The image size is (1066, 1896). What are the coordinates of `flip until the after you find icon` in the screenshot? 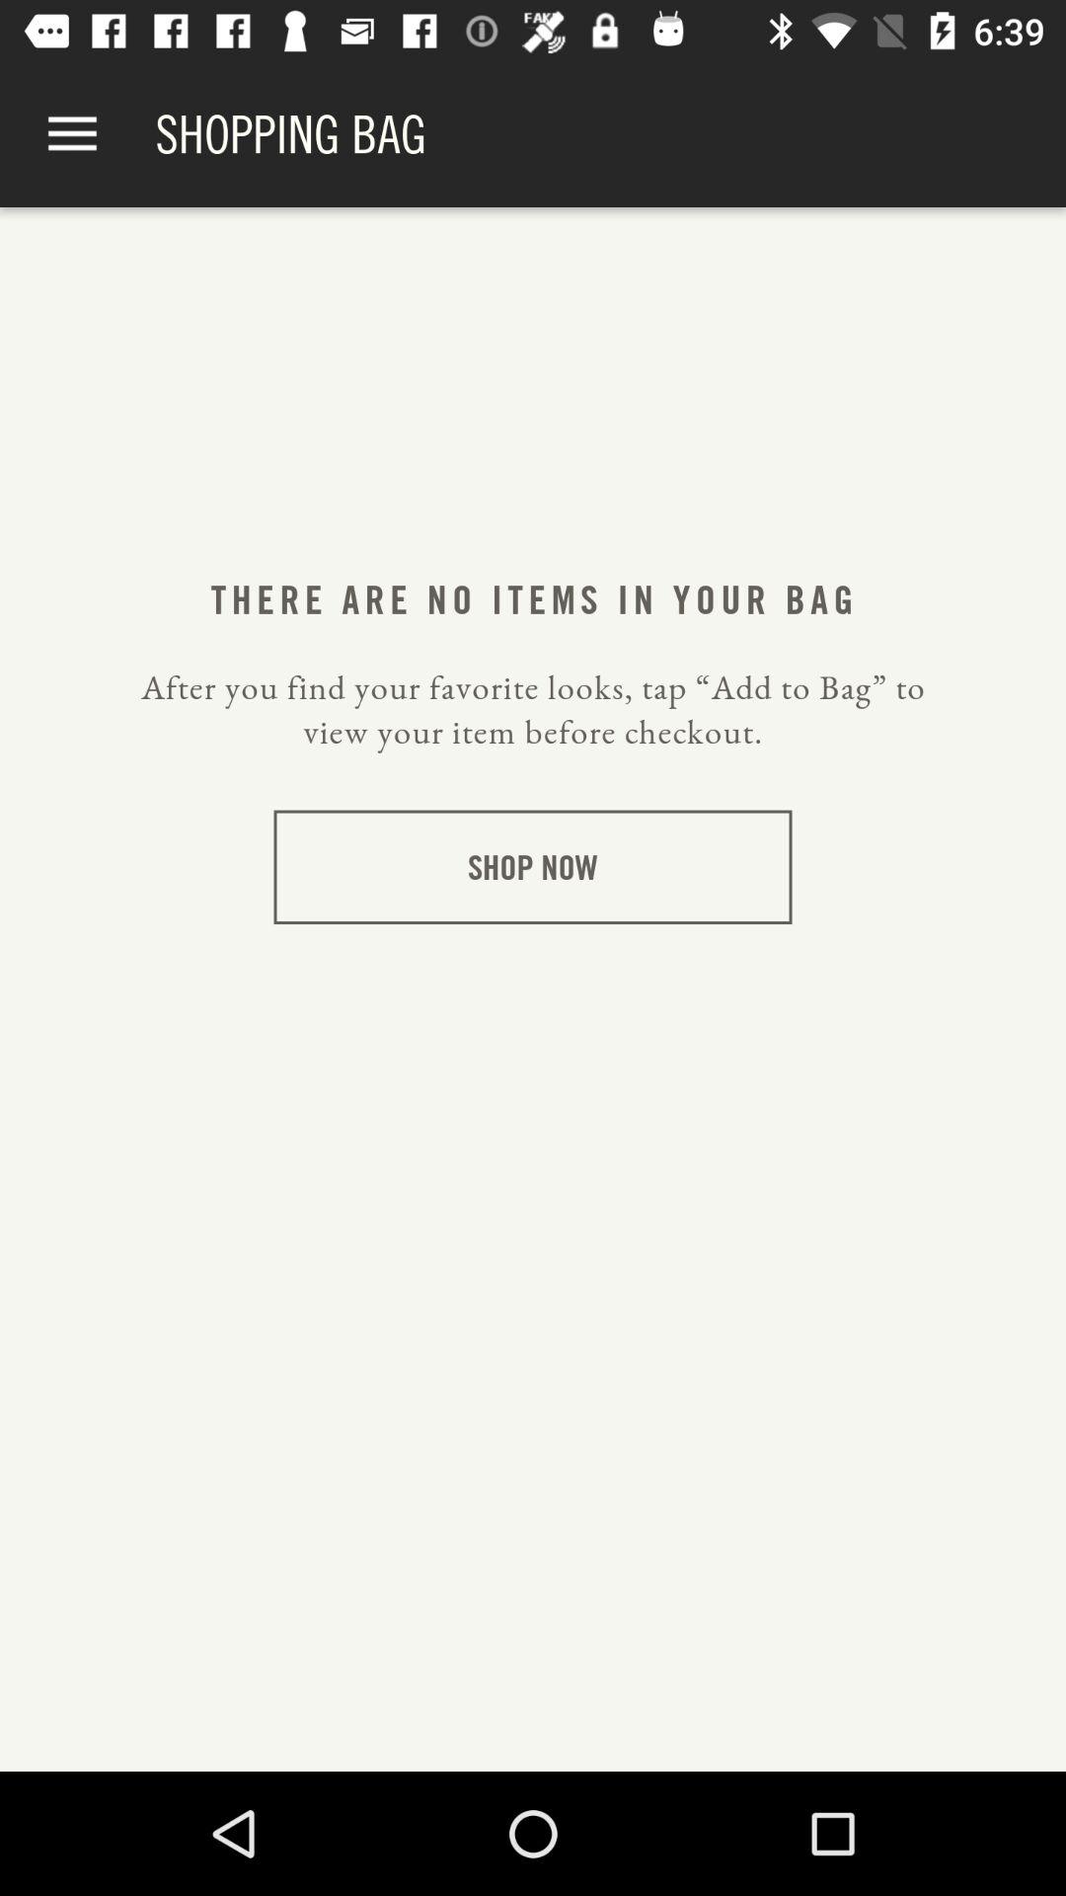 It's located at (533, 709).